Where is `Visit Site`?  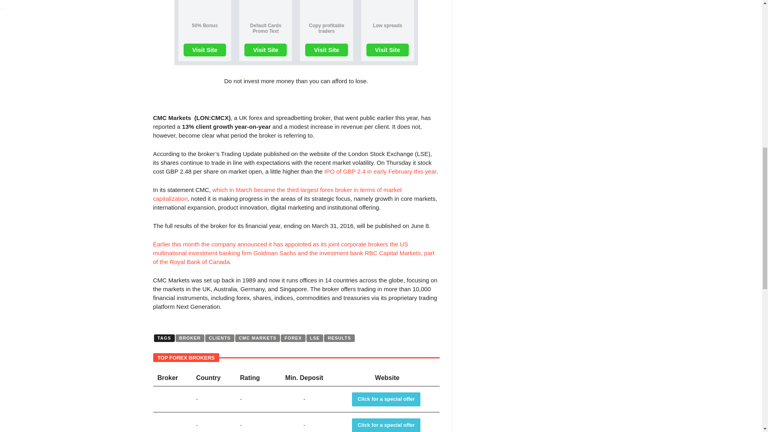
Visit Site is located at coordinates (204, 50).